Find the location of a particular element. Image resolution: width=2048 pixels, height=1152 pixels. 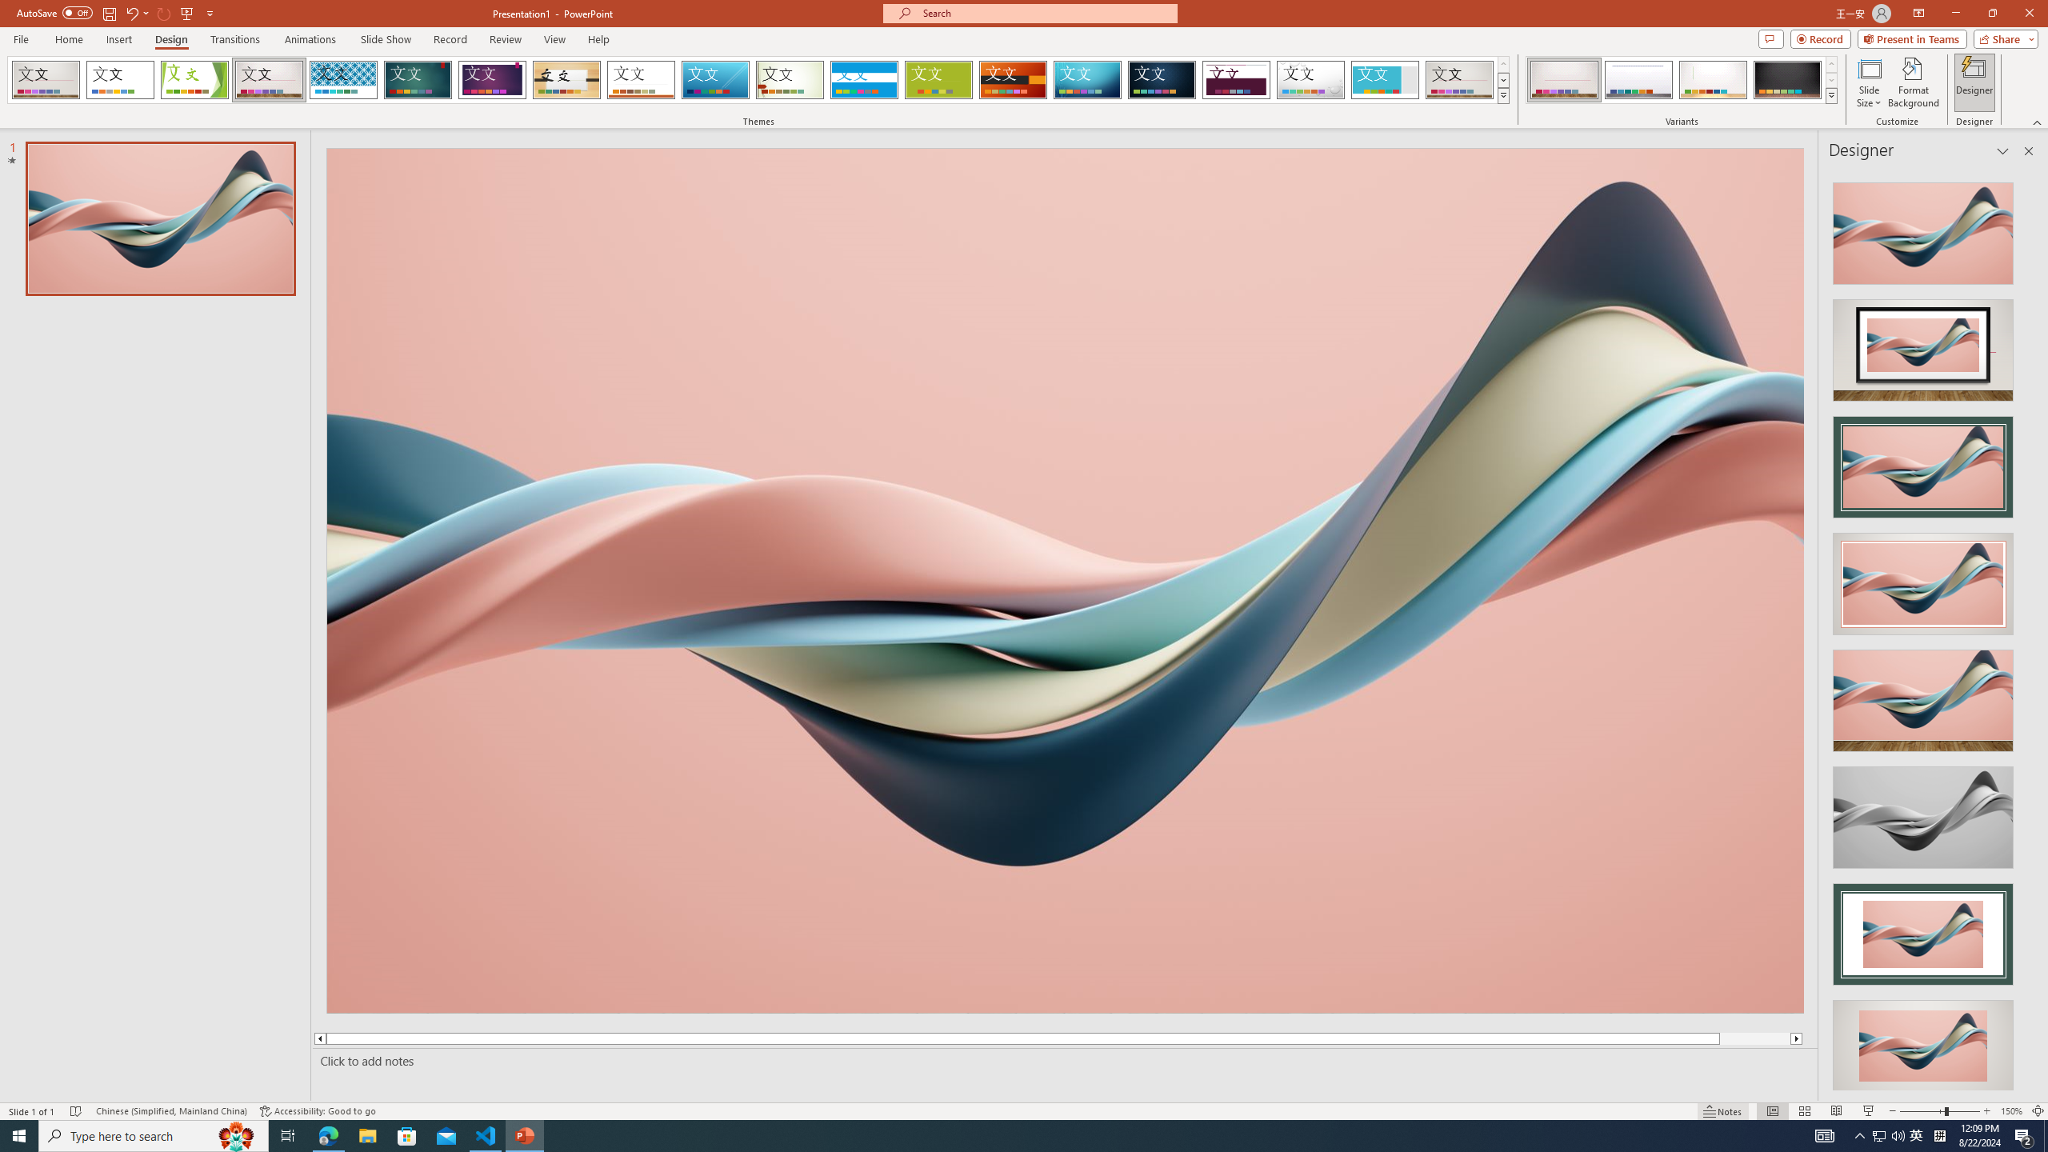

Retrospect is located at coordinates (641, 80).